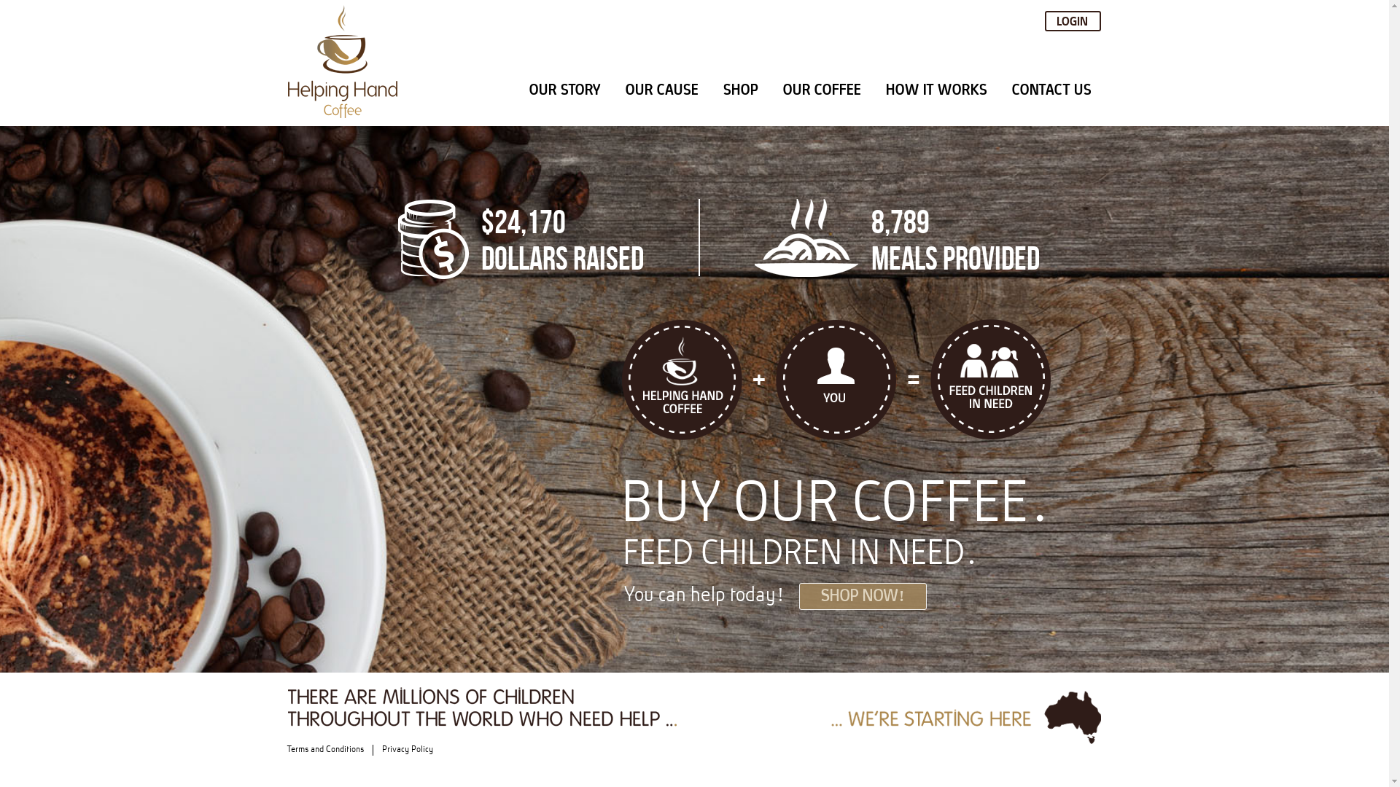 Image resolution: width=1400 pixels, height=787 pixels. I want to click on OUR CAUSE, so click(663, 90).